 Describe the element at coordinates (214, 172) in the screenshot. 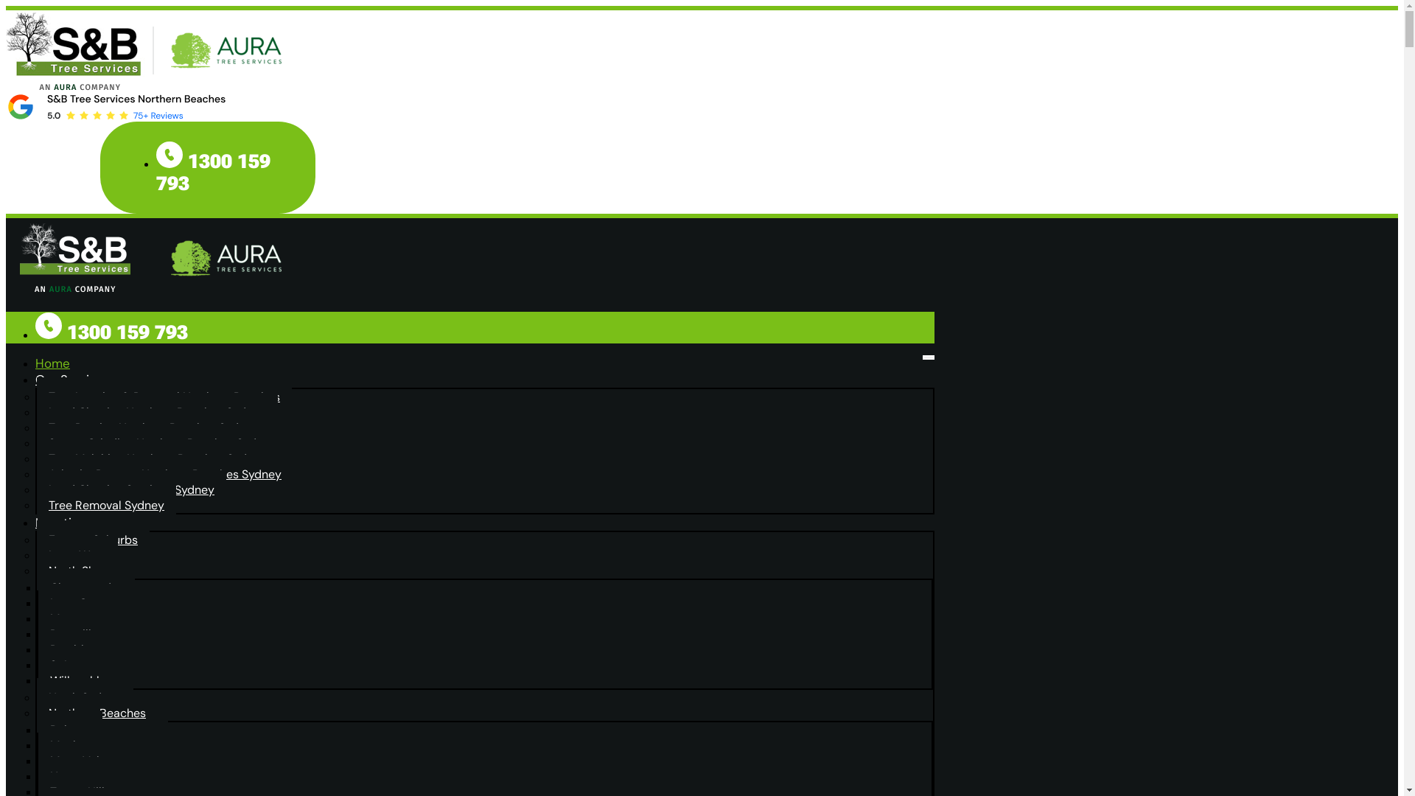

I see `1300 159 793` at that location.